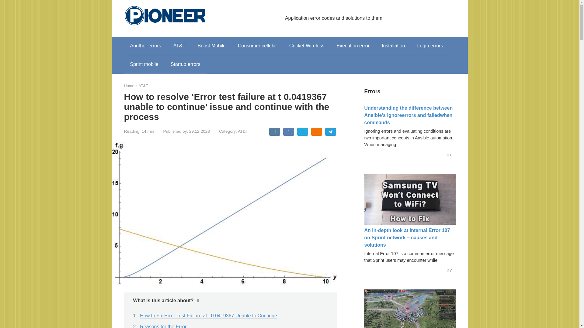 This screenshot has height=328, width=584. Describe the element at coordinates (145, 46) in the screenshot. I see `Another errors` at that location.